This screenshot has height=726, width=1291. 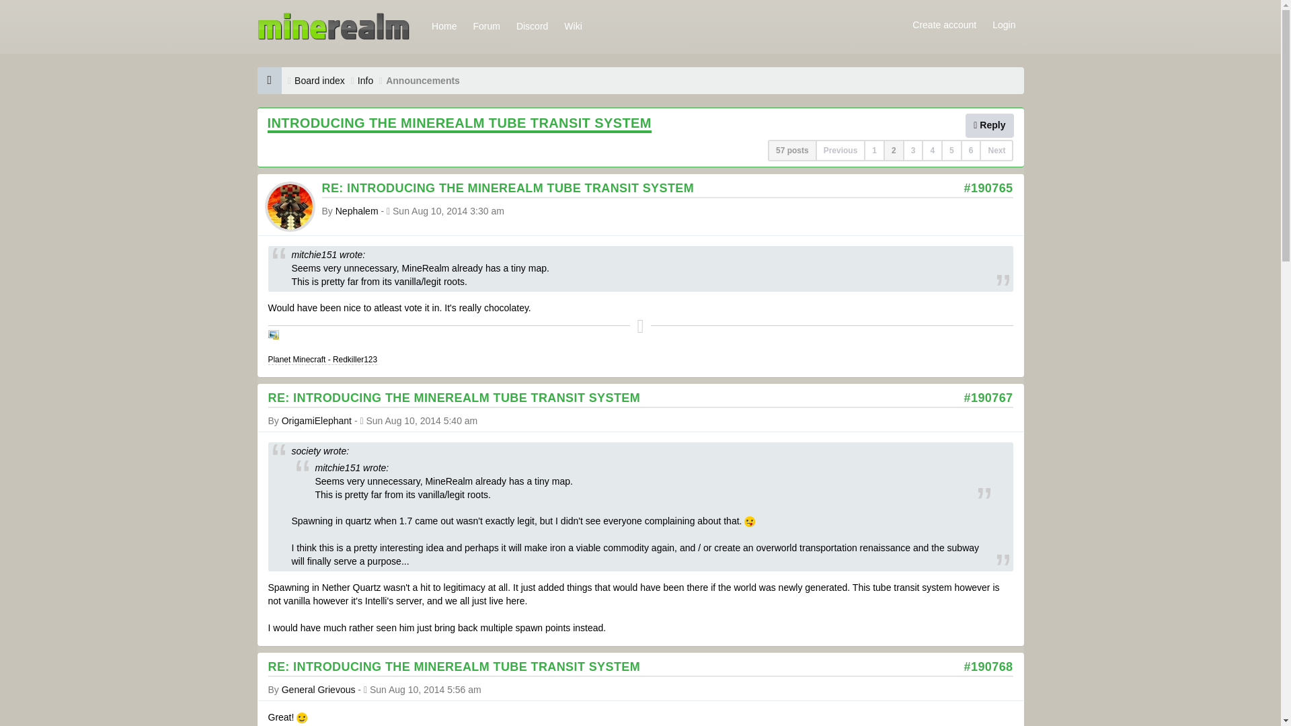 What do you see at coordinates (573, 26) in the screenshot?
I see `Wiki` at bounding box center [573, 26].